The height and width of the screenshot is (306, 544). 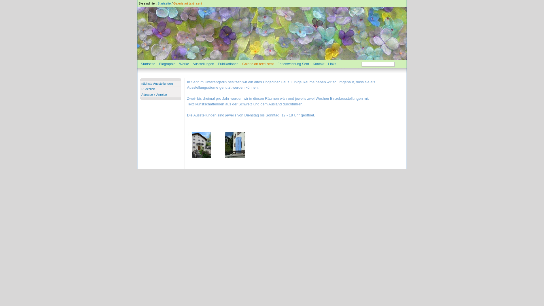 What do you see at coordinates (148, 64) in the screenshot?
I see `Startseite` at bounding box center [148, 64].